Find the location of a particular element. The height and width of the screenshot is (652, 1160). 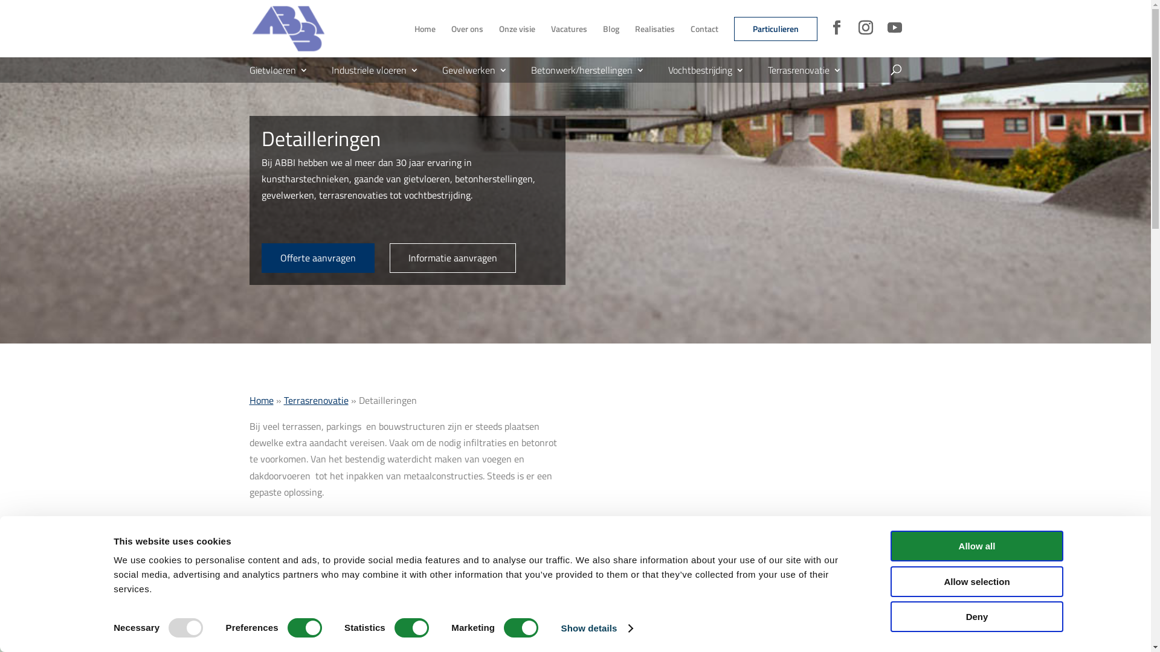

Home is located at coordinates (425, 28).